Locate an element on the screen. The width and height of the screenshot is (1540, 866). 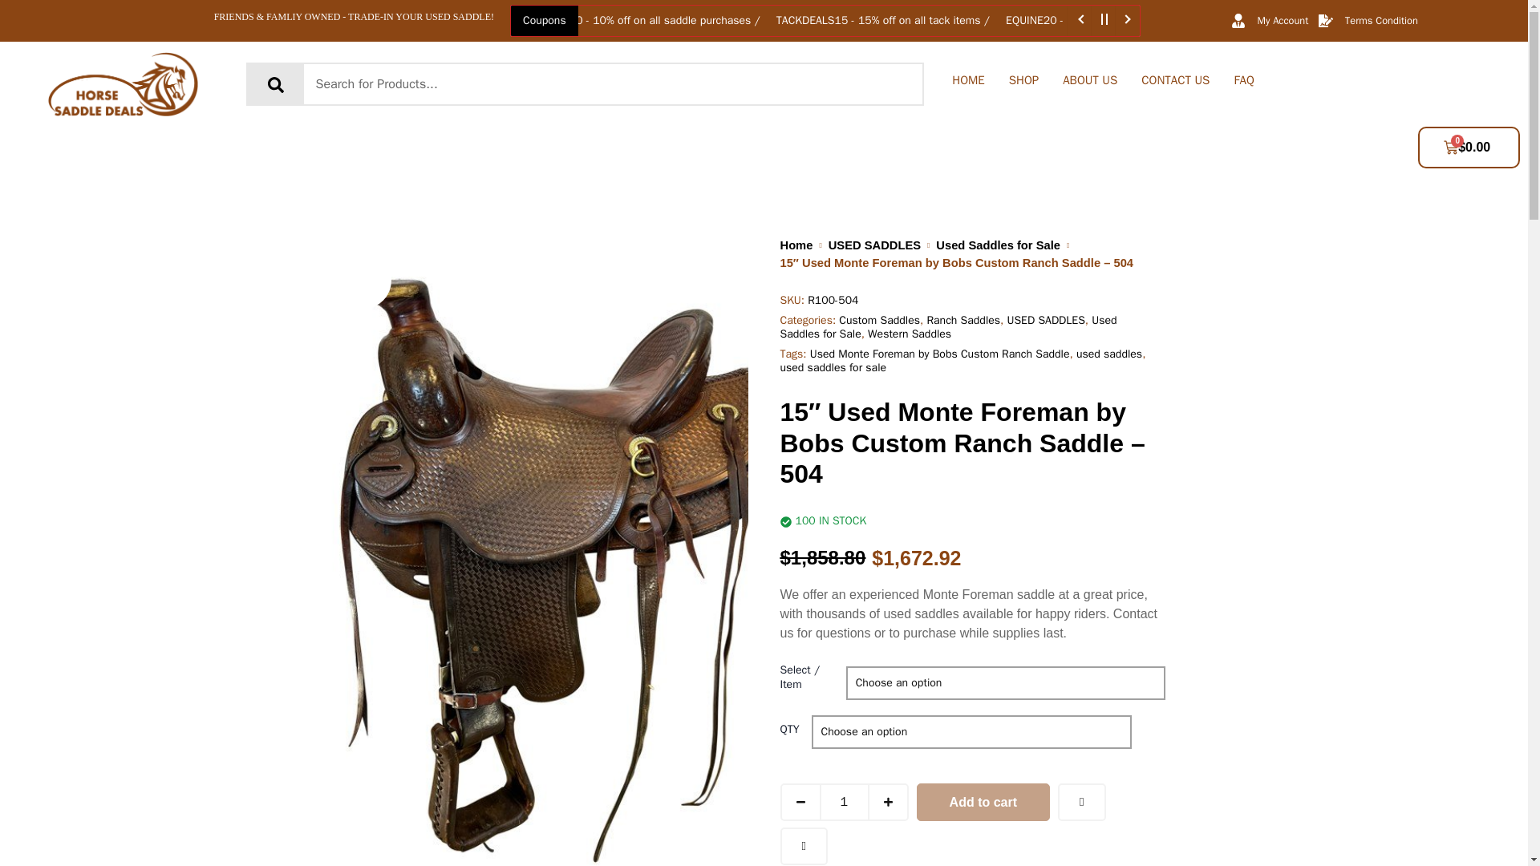
HOME is located at coordinates (967, 80).